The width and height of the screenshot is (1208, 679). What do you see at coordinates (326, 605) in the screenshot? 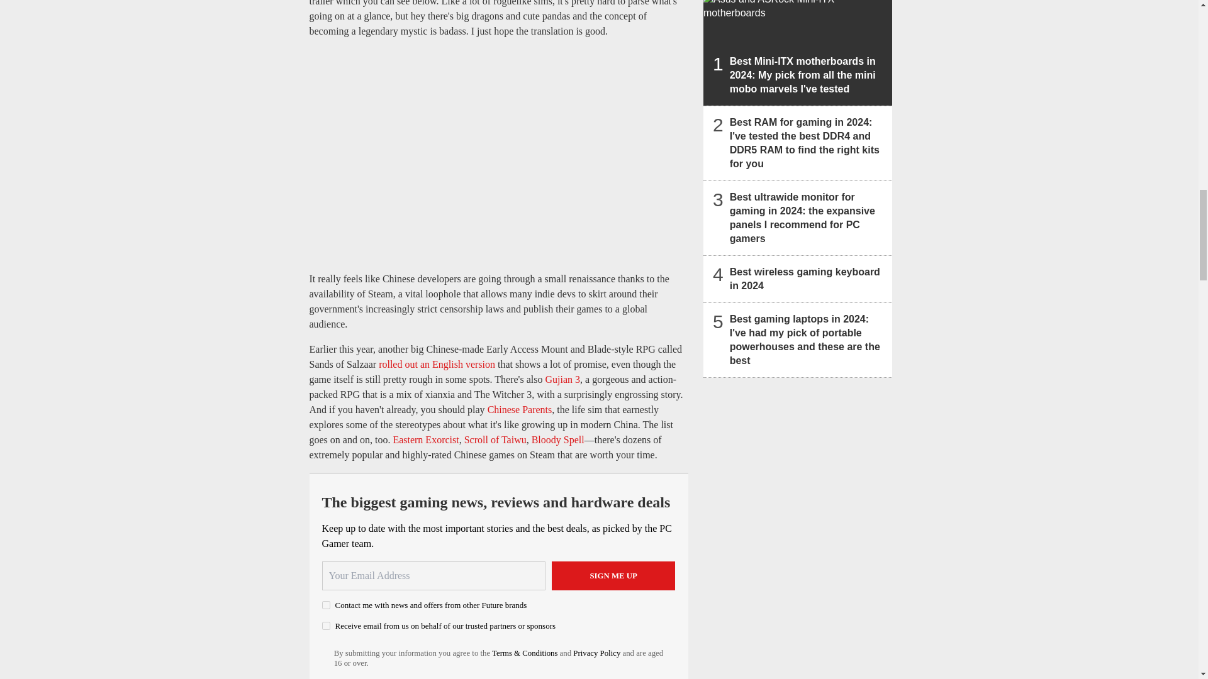
I see `on` at bounding box center [326, 605].